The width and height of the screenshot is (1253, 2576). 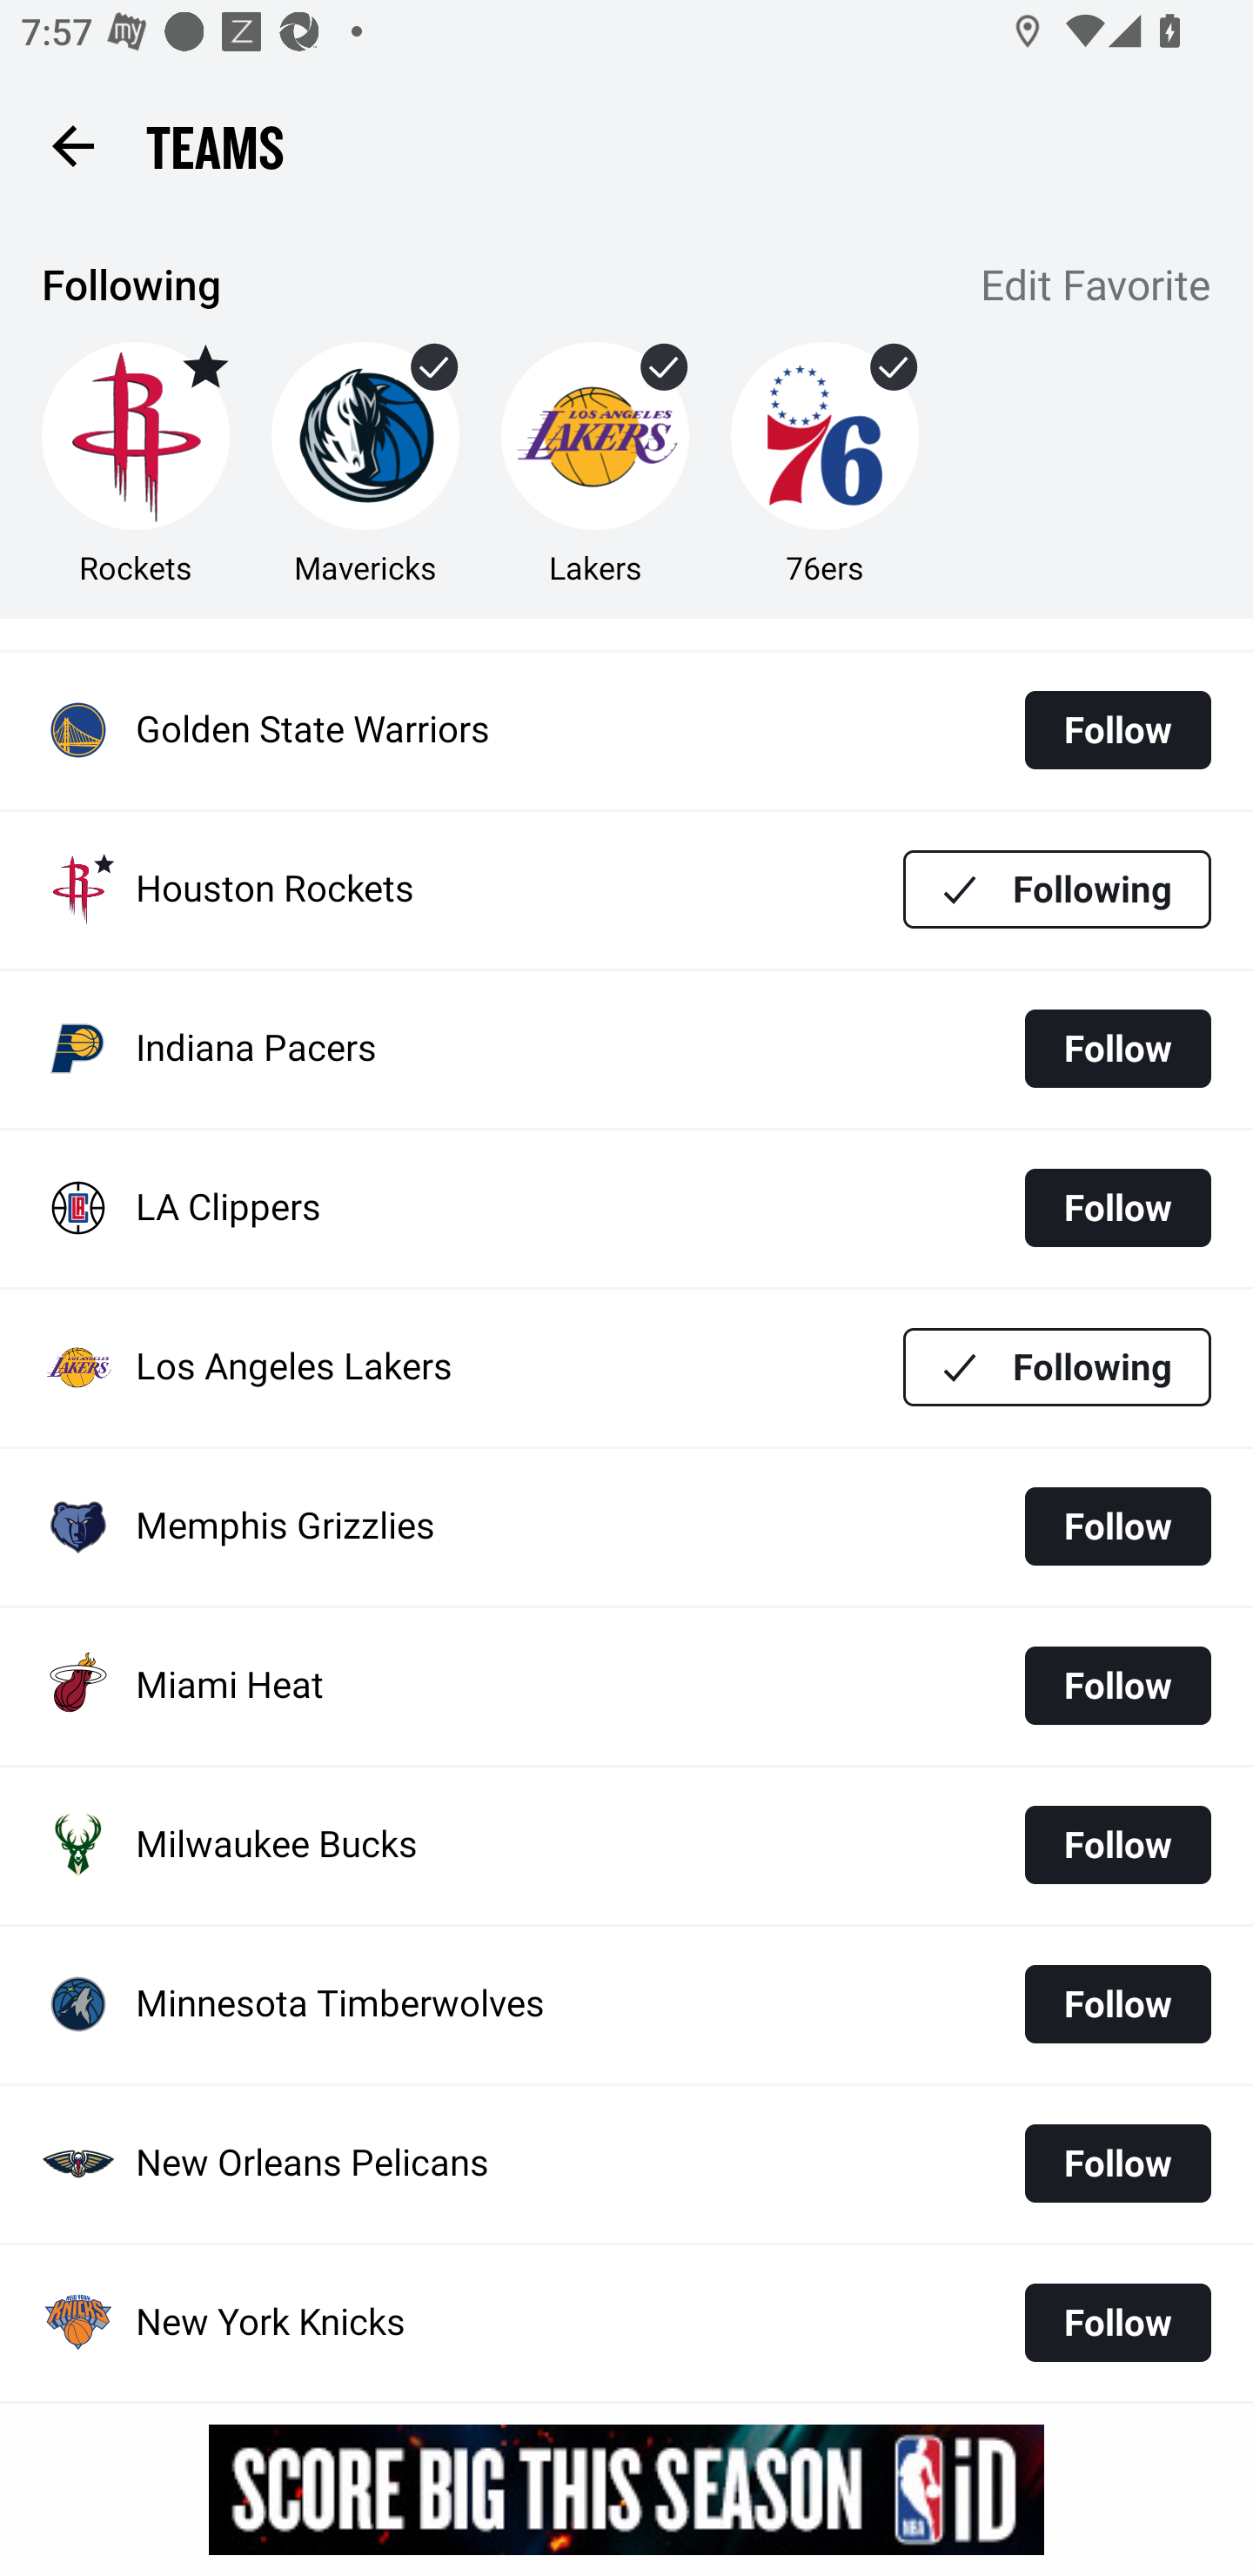 I want to click on Follow, so click(x=1117, y=2003).